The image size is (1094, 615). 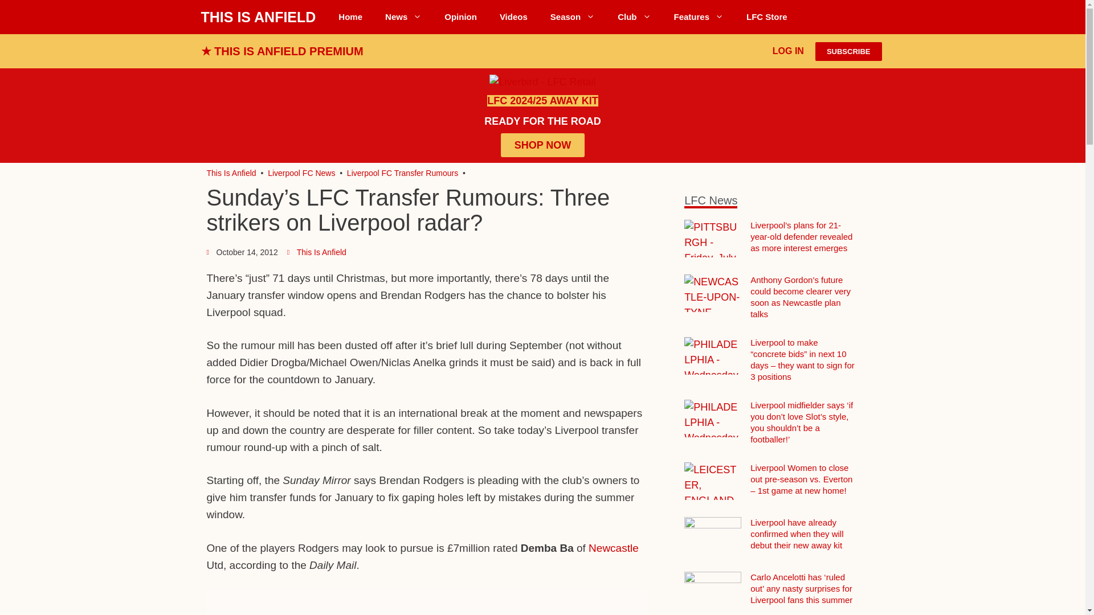 I want to click on Opinion, so click(x=460, y=17).